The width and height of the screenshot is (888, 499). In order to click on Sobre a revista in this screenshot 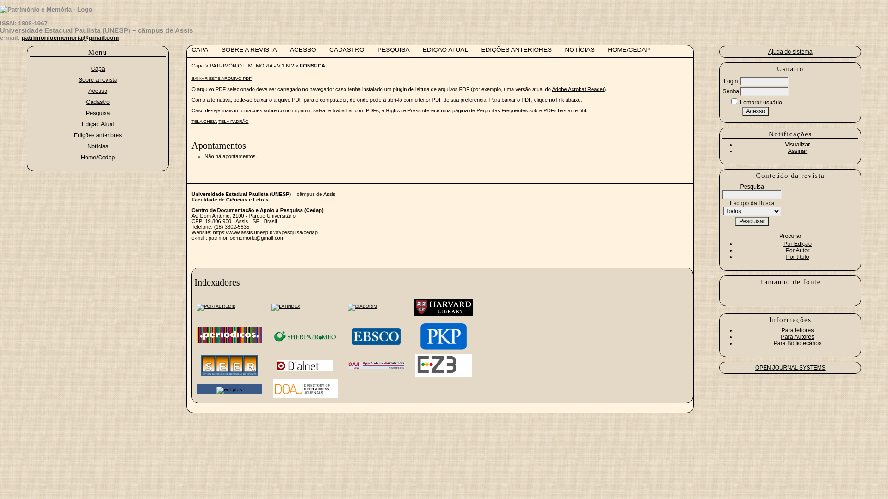, I will do `click(98, 80)`.